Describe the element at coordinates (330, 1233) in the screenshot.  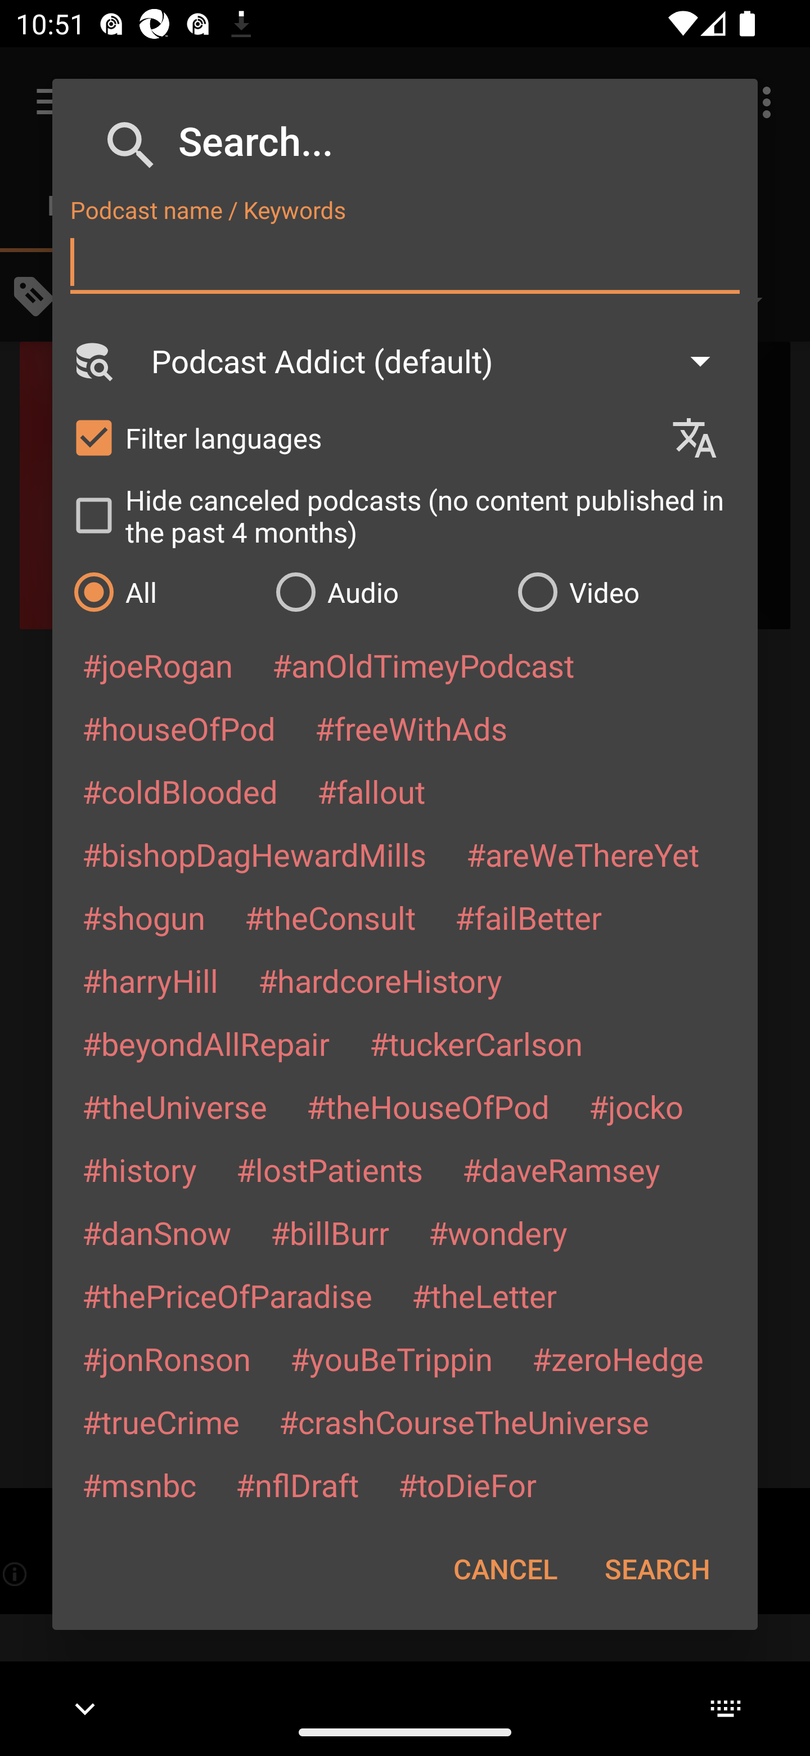
I see `#billBurr` at that location.